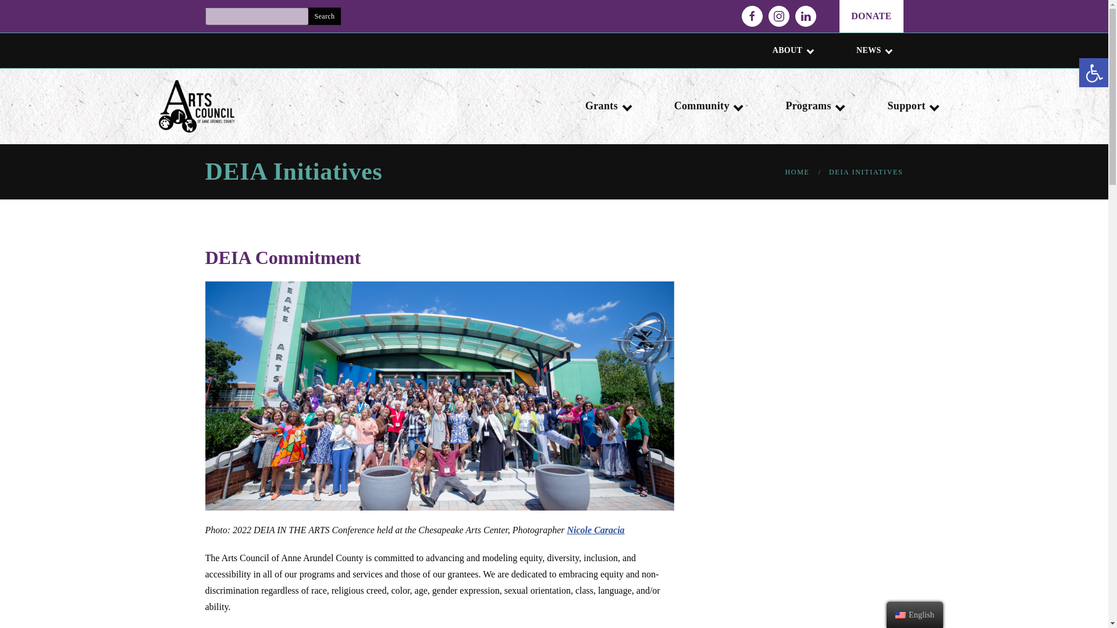  Describe the element at coordinates (872, 50) in the screenshot. I see `NEWS` at that location.